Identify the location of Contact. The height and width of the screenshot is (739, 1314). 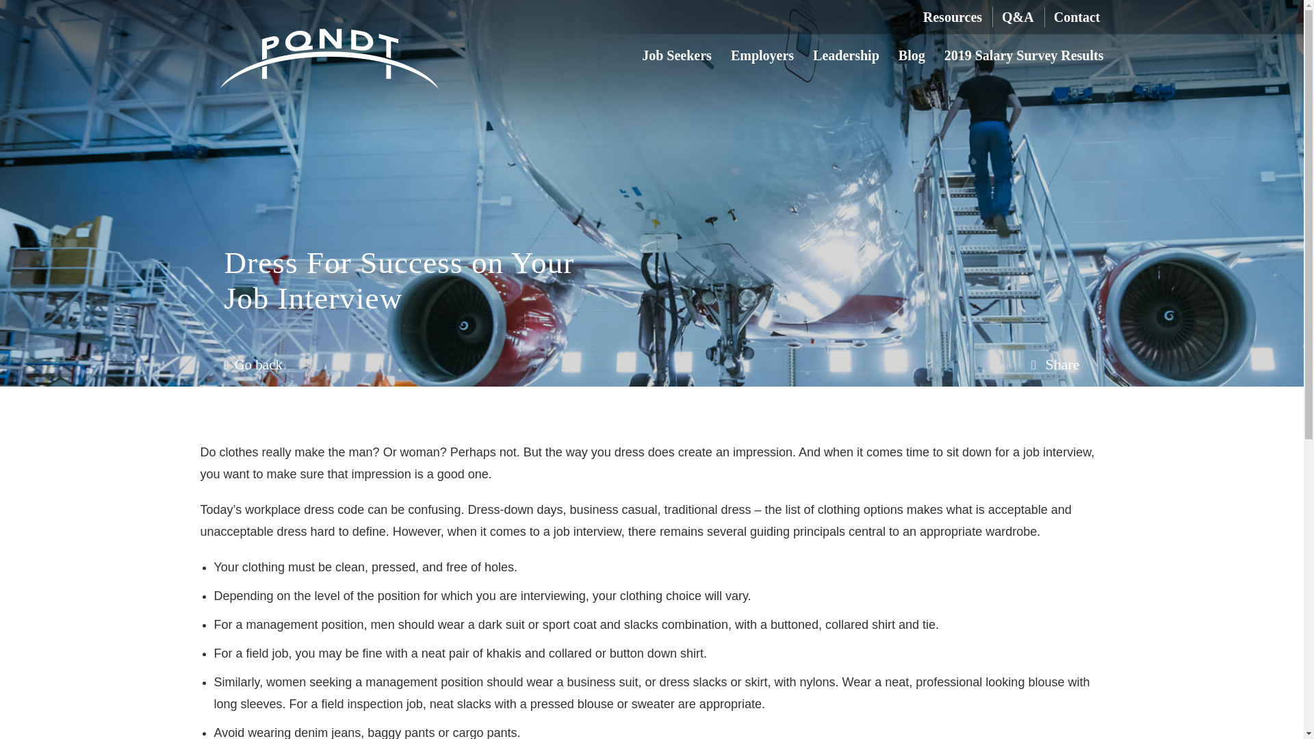
(1077, 16).